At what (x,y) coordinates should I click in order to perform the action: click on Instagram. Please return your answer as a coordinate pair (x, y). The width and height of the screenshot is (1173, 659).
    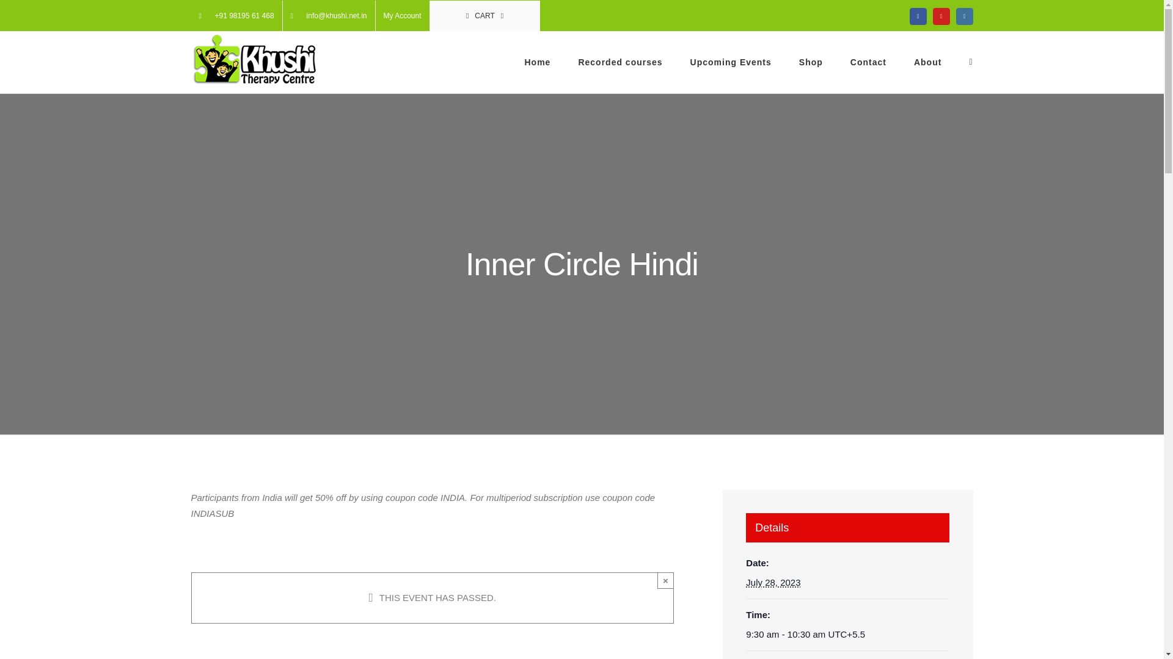
    Looking at the image, I should click on (964, 16).